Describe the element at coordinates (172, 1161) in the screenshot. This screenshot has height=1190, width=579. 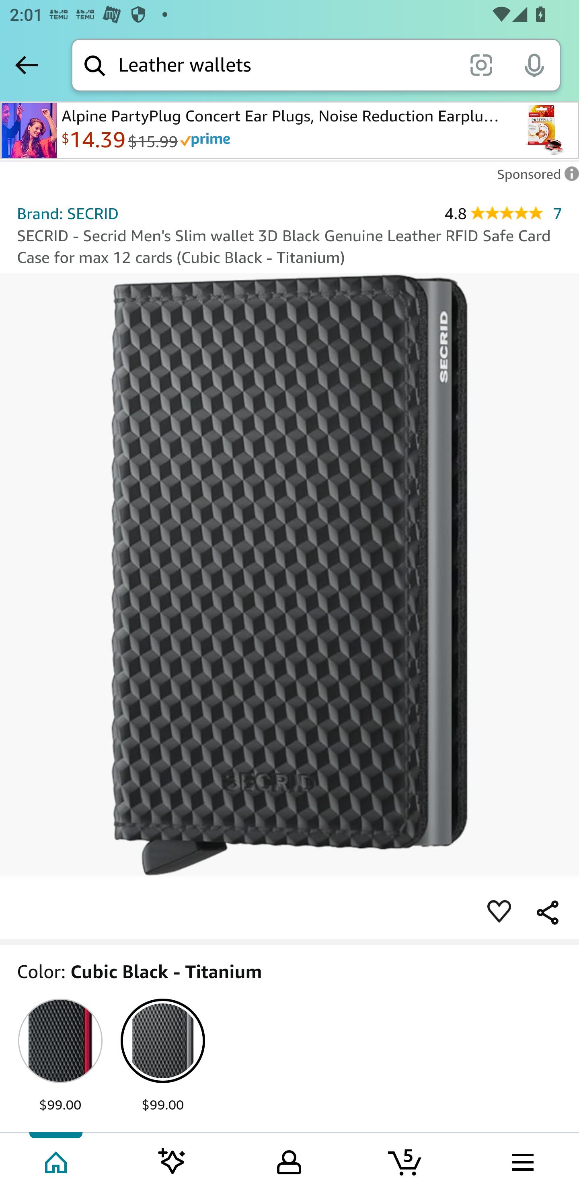
I see `Inspire feed Tab 2 of 5` at that location.